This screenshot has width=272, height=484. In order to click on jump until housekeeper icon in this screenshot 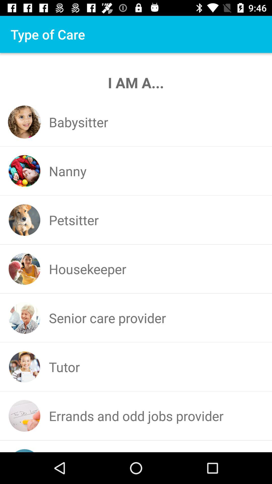, I will do `click(88, 269)`.